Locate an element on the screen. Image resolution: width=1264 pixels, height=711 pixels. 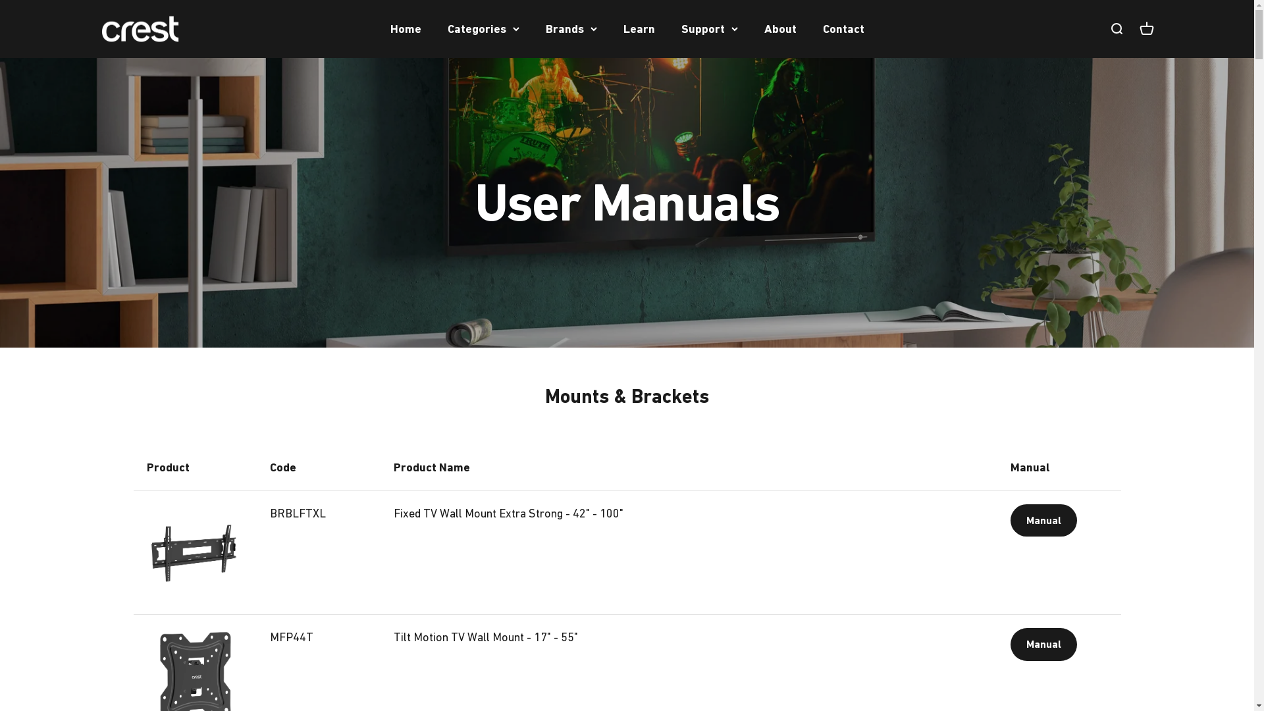
Home is located at coordinates (406, 29).